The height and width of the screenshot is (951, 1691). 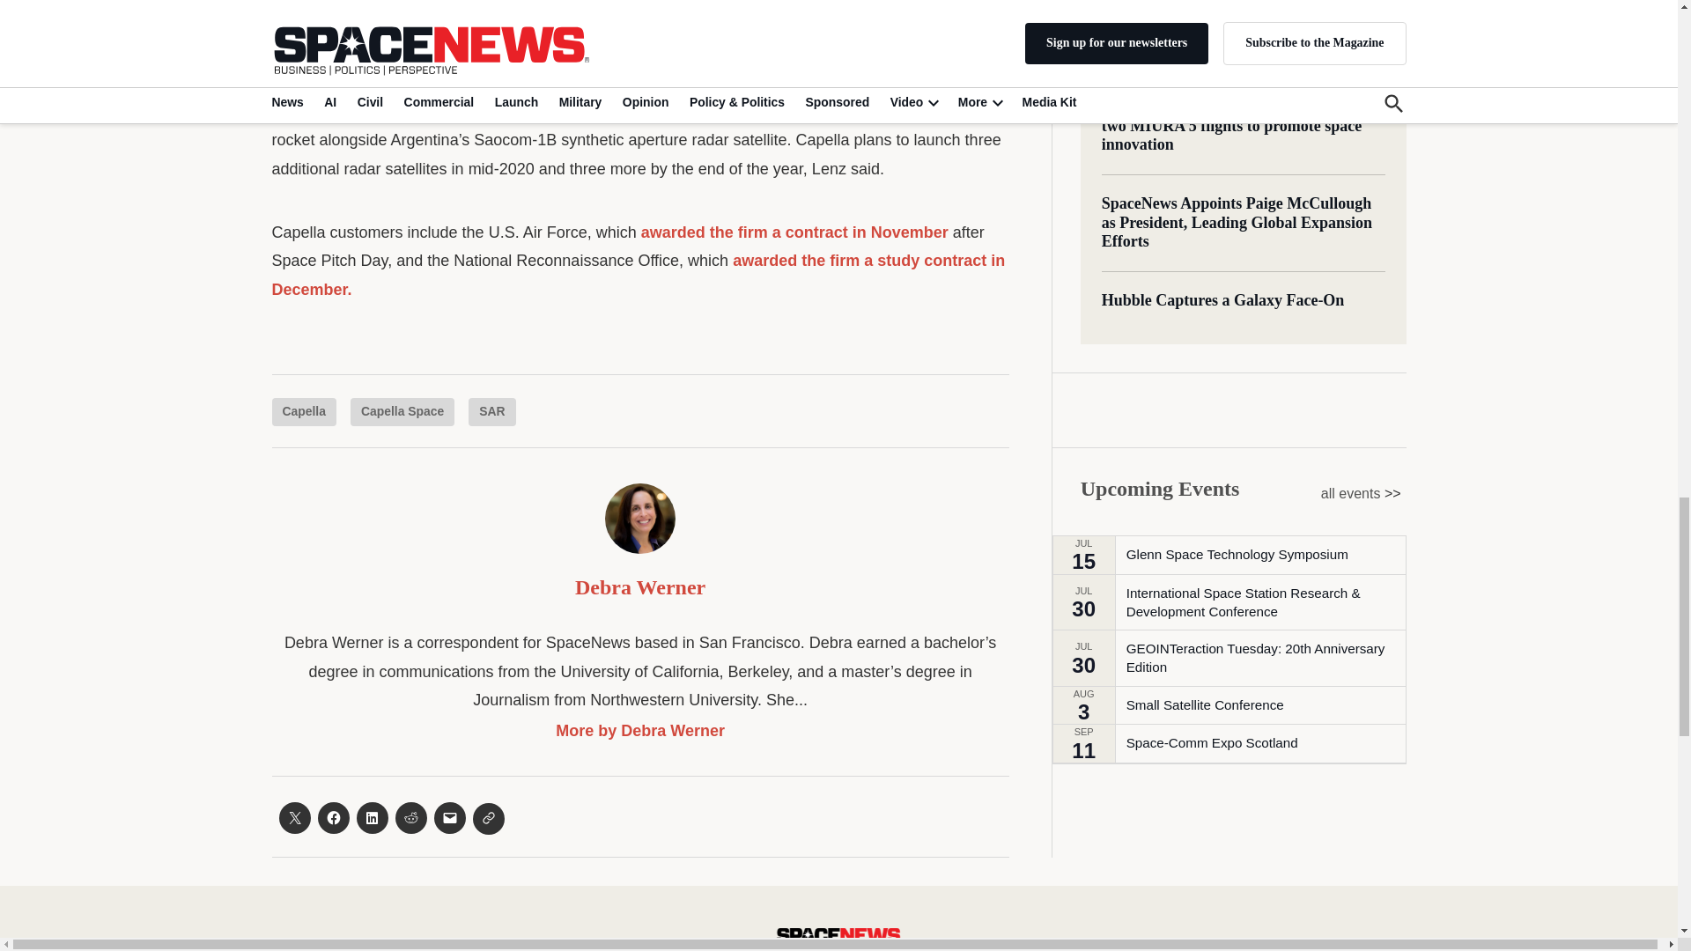 What do you see at coordinates (449, 818) in the screenshot?
I see `Click to email a link to a friend` at bounding box center [449, 818].